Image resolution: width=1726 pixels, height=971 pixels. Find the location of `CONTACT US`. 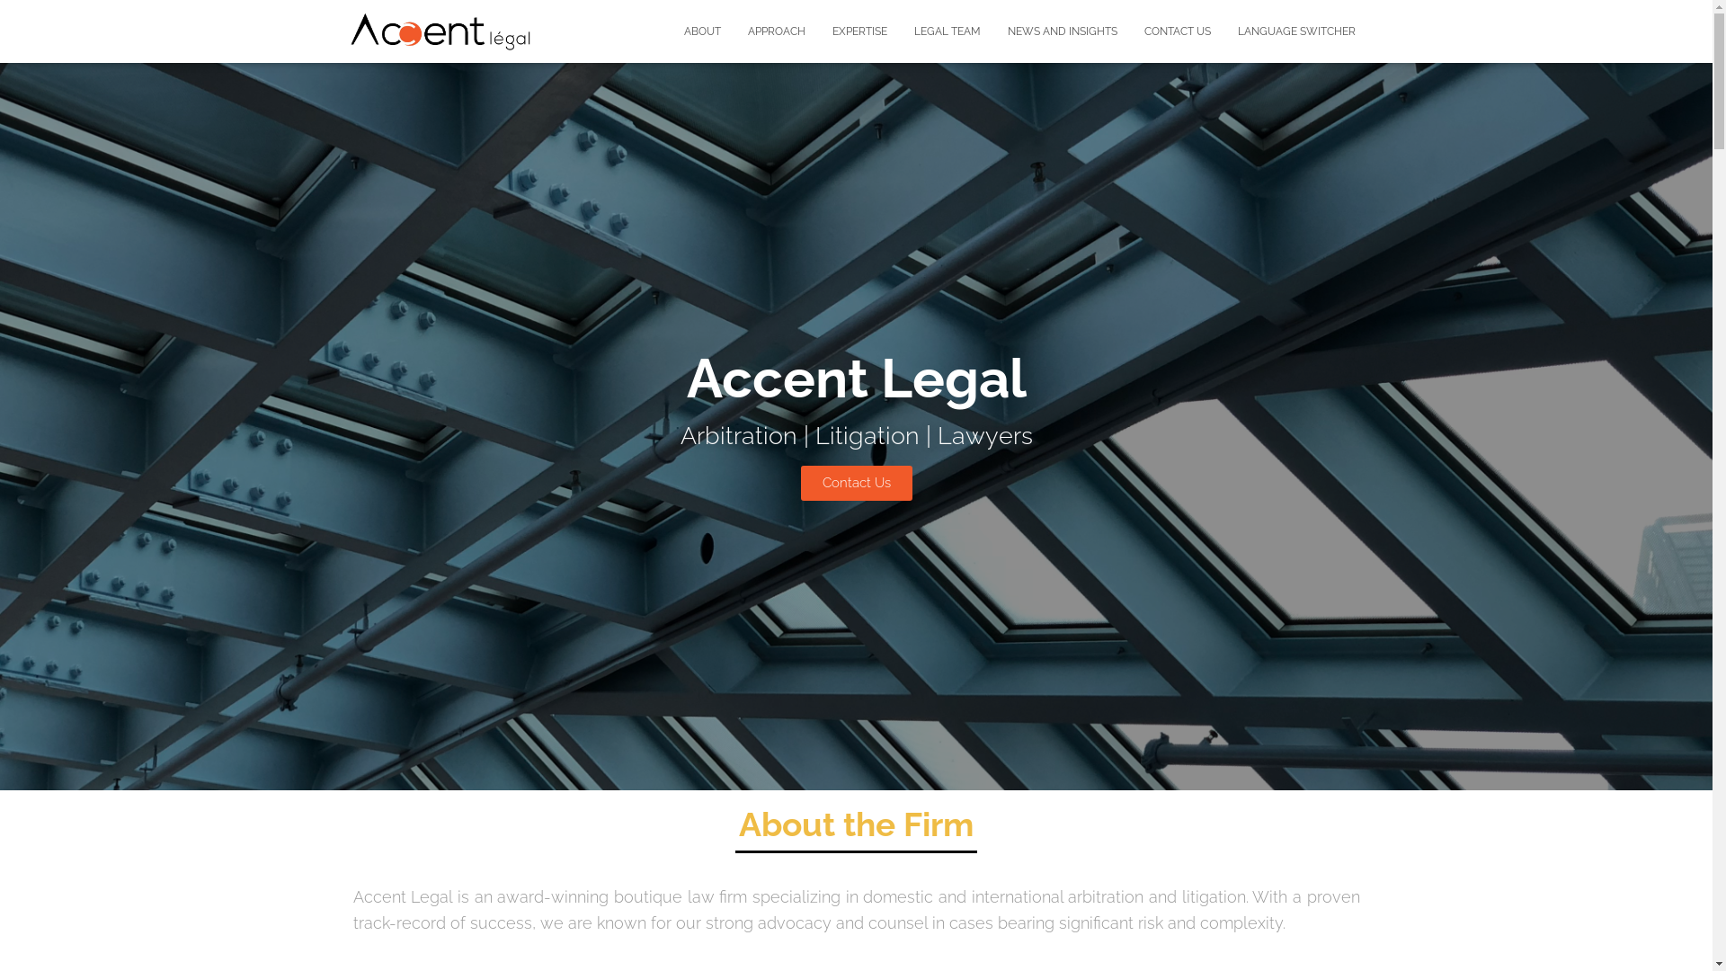

CONTACT US is located at coordinates (1178, 31).